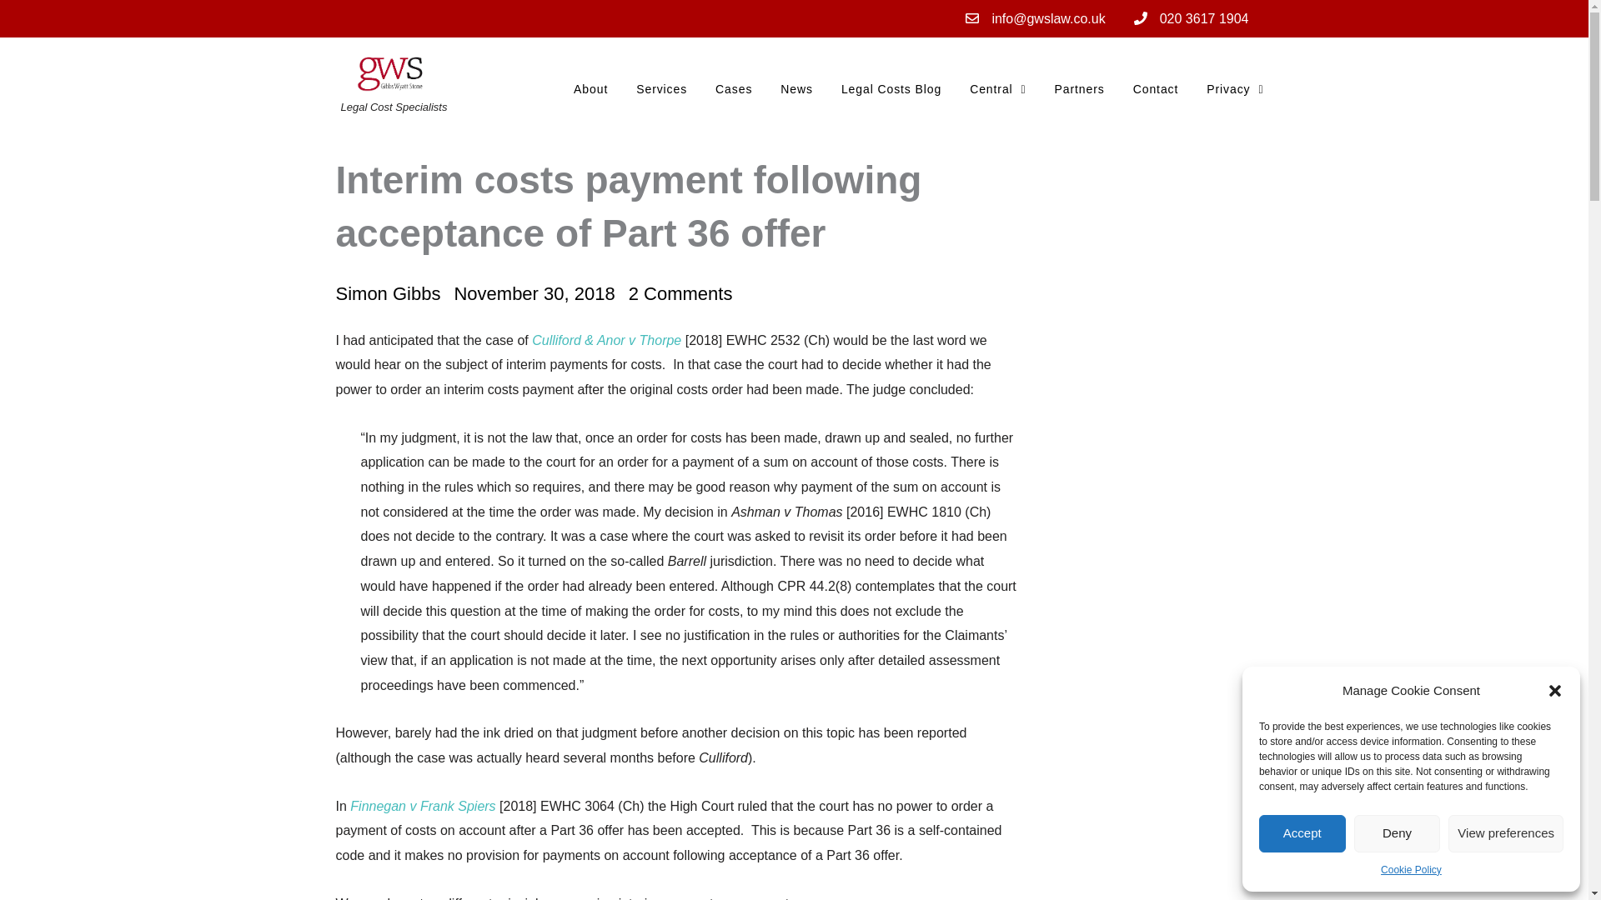  What do you see at coordinates (797, 88) in the screenshot?
I see `News` at bounding box center [797, 88].